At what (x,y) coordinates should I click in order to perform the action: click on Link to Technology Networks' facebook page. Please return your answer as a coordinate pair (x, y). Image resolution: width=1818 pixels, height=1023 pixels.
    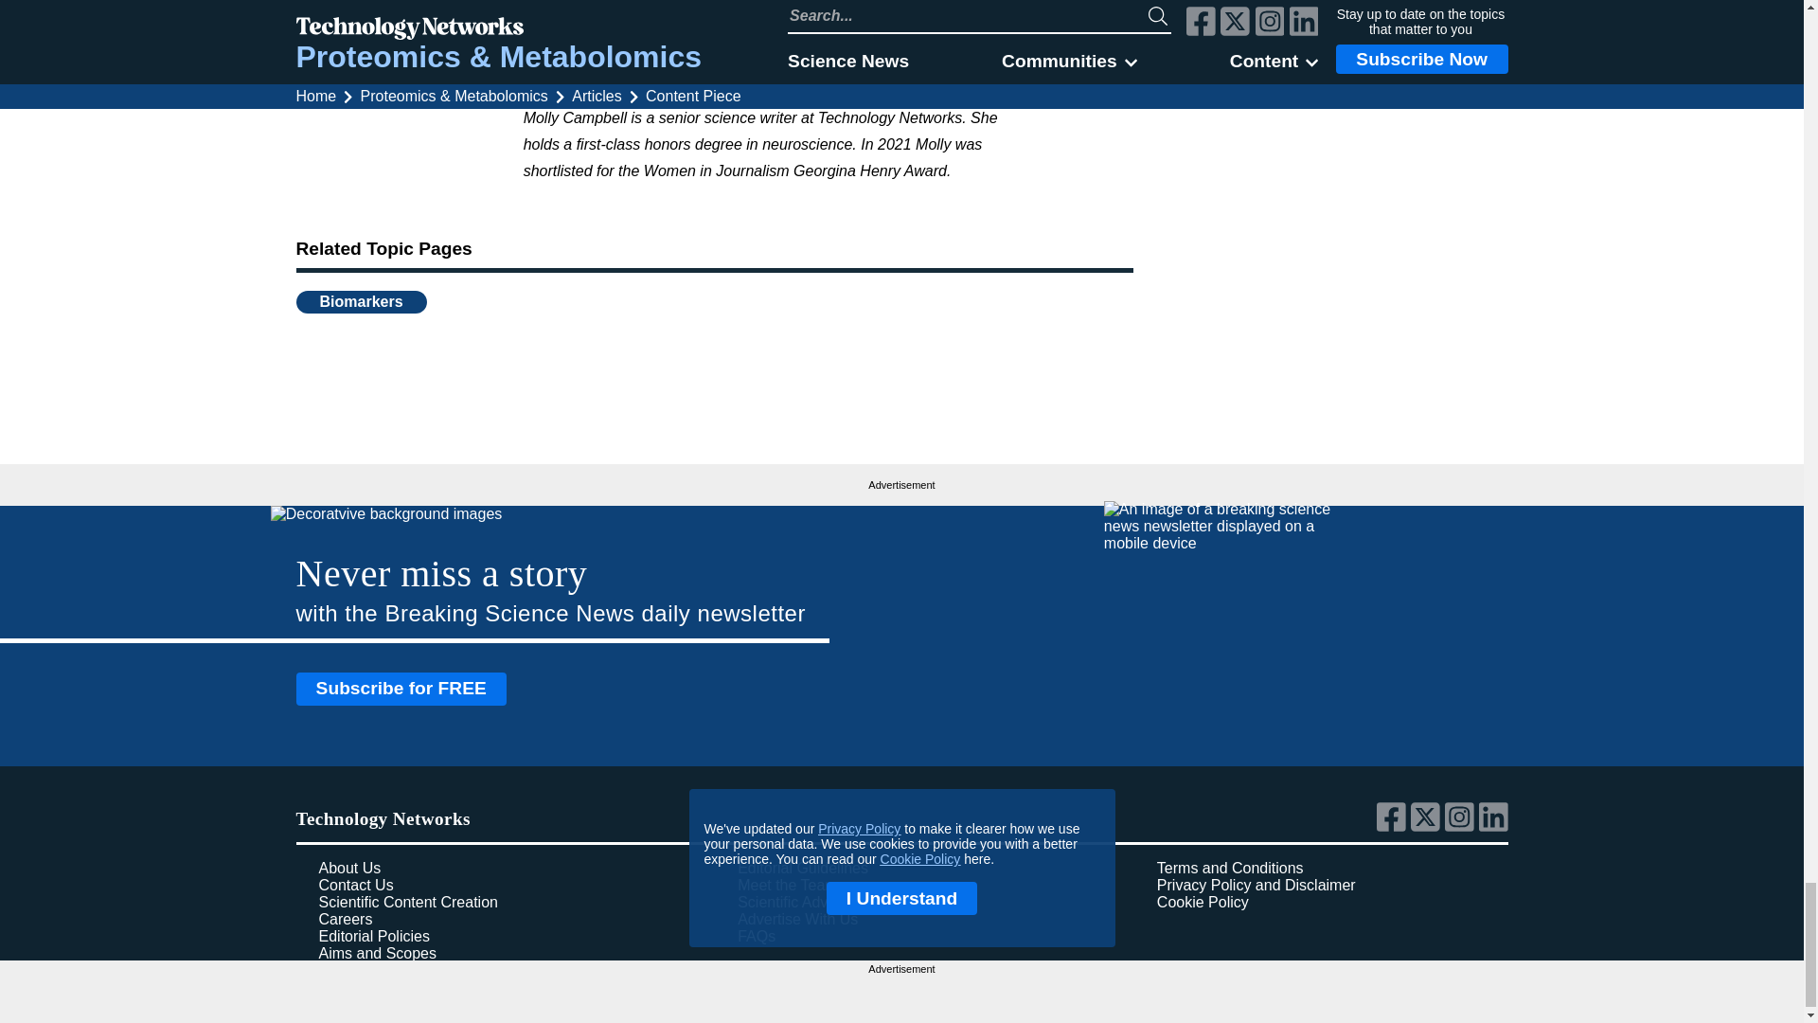
    Looking at the image, I should click on (1393, 827).